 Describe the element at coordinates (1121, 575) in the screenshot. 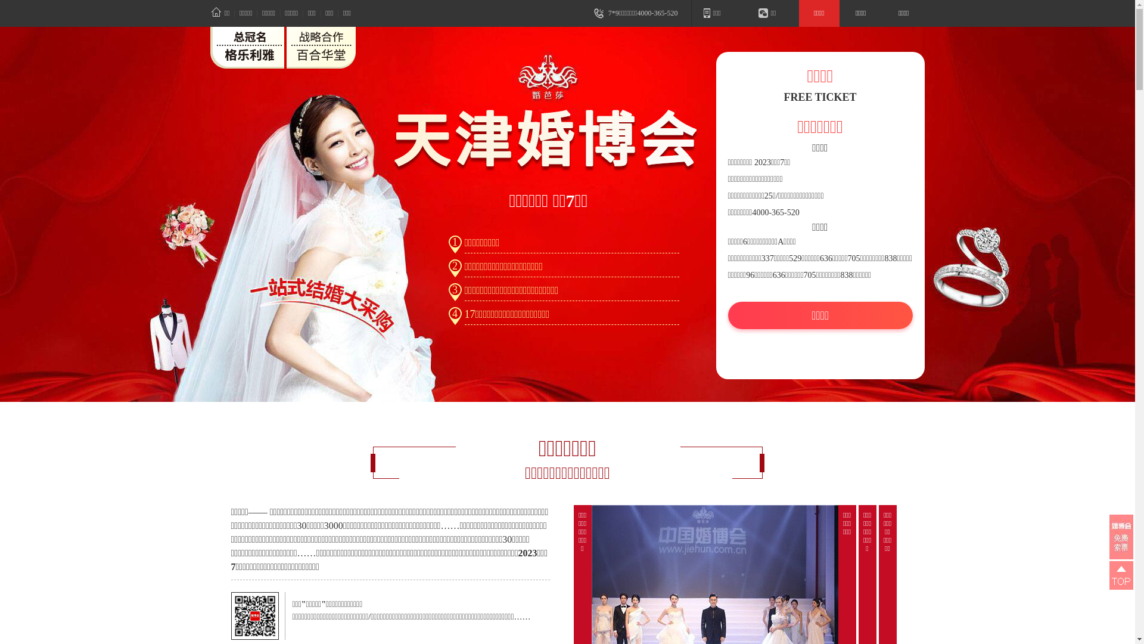

I see `TOP` at that location.